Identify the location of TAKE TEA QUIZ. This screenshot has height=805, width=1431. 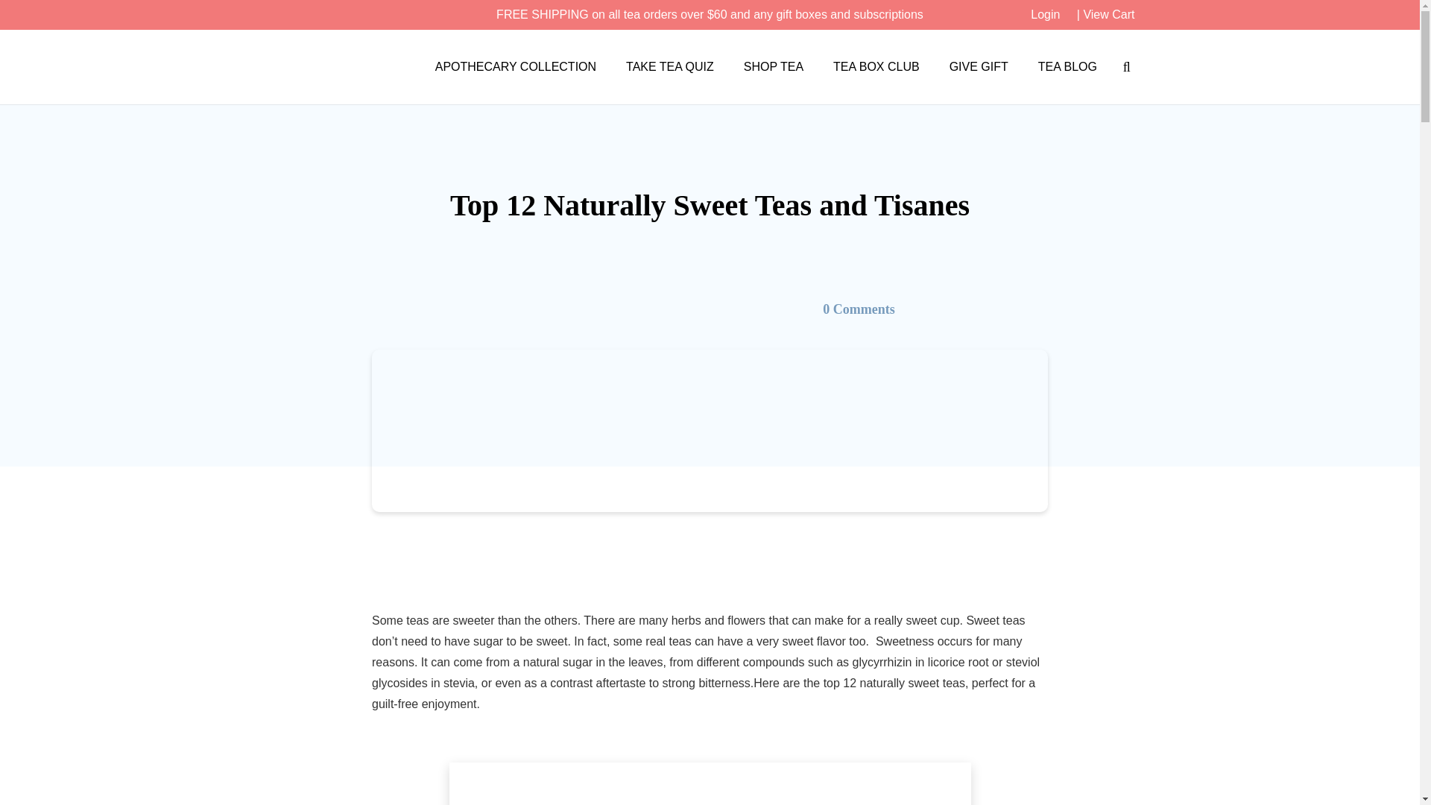
(669, 66).